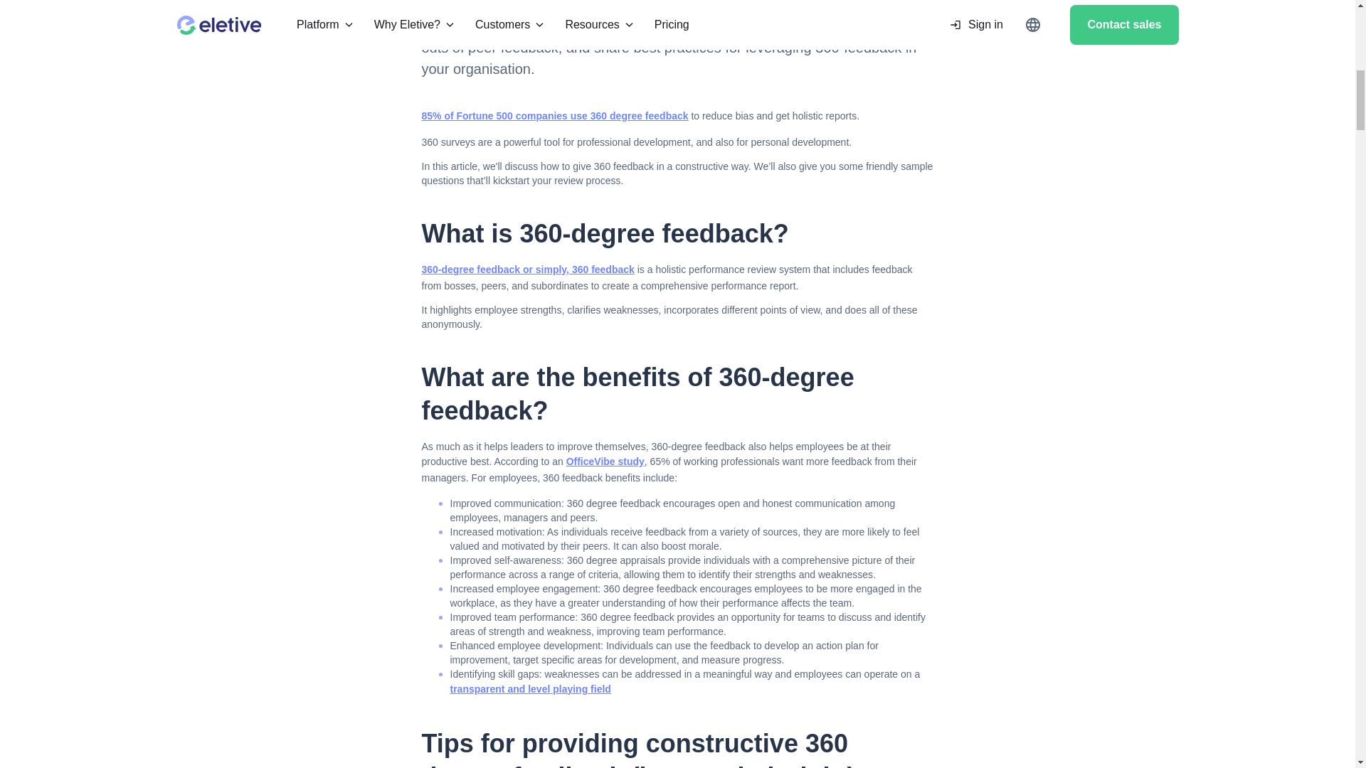 The width and height of the screenshot is (1366, 768). I want to click on OfficeVibe study, so click(605, 461).